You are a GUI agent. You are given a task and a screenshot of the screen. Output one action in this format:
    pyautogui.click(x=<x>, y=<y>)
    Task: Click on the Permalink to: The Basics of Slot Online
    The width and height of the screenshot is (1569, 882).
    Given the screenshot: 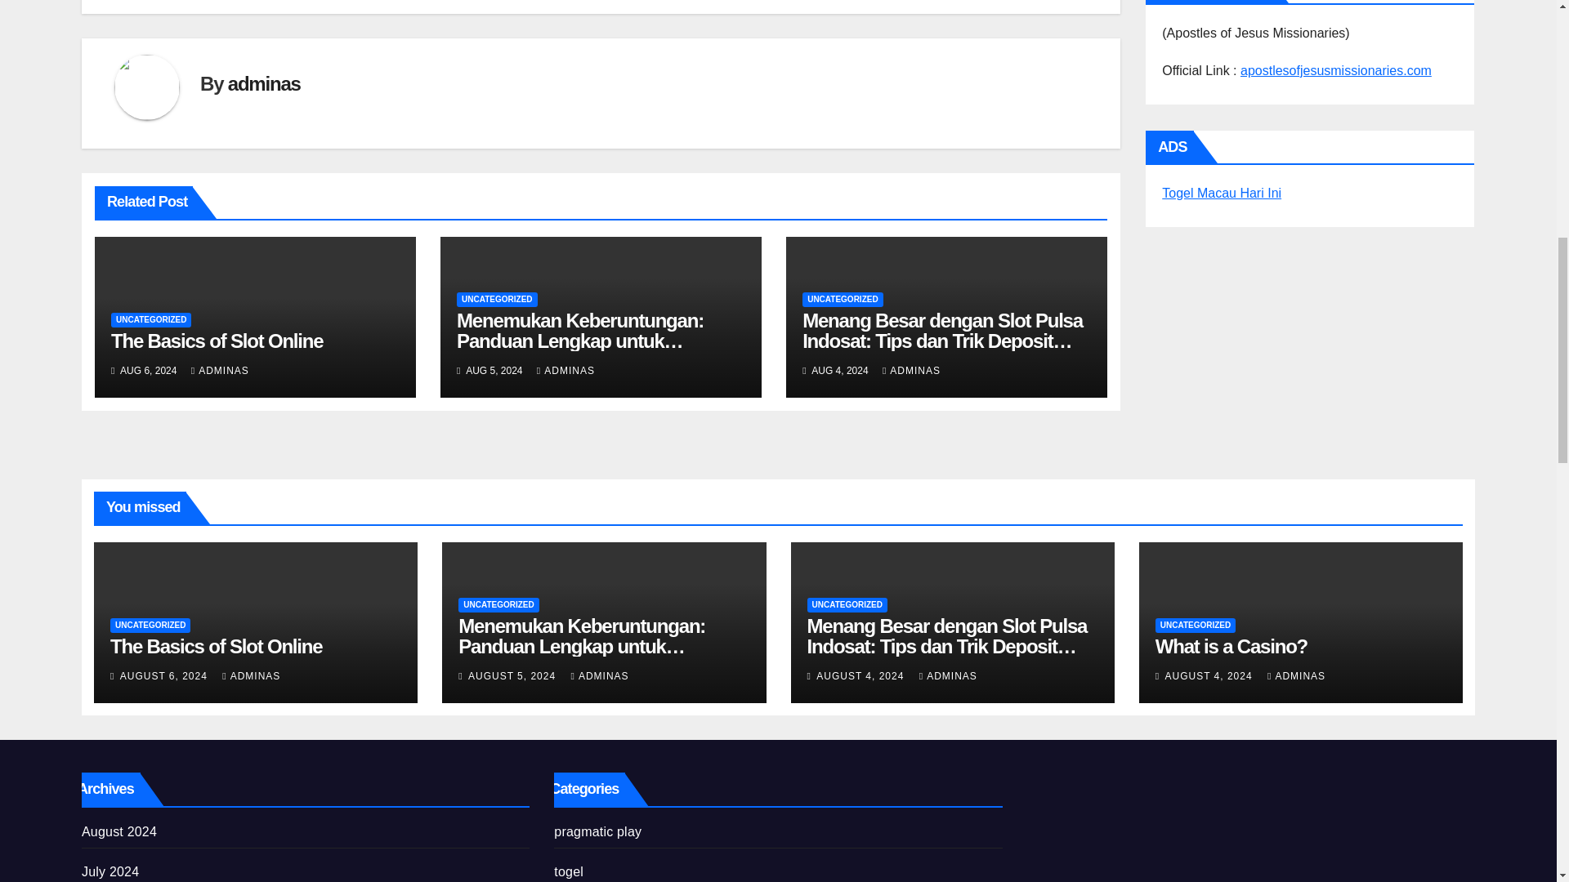 What is the action you would take?
    pyautogui.click(x=216, y=645)
    